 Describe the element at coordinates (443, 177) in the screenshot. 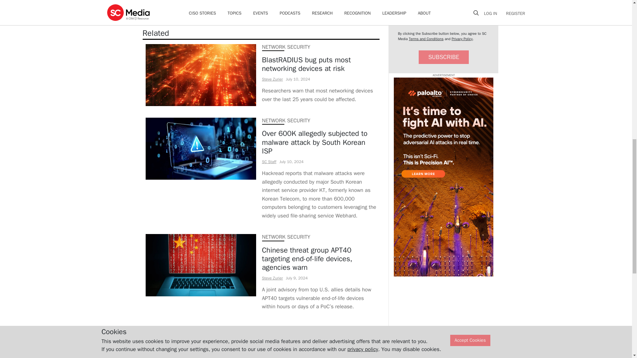

I see `3rd party ad content` at that location.